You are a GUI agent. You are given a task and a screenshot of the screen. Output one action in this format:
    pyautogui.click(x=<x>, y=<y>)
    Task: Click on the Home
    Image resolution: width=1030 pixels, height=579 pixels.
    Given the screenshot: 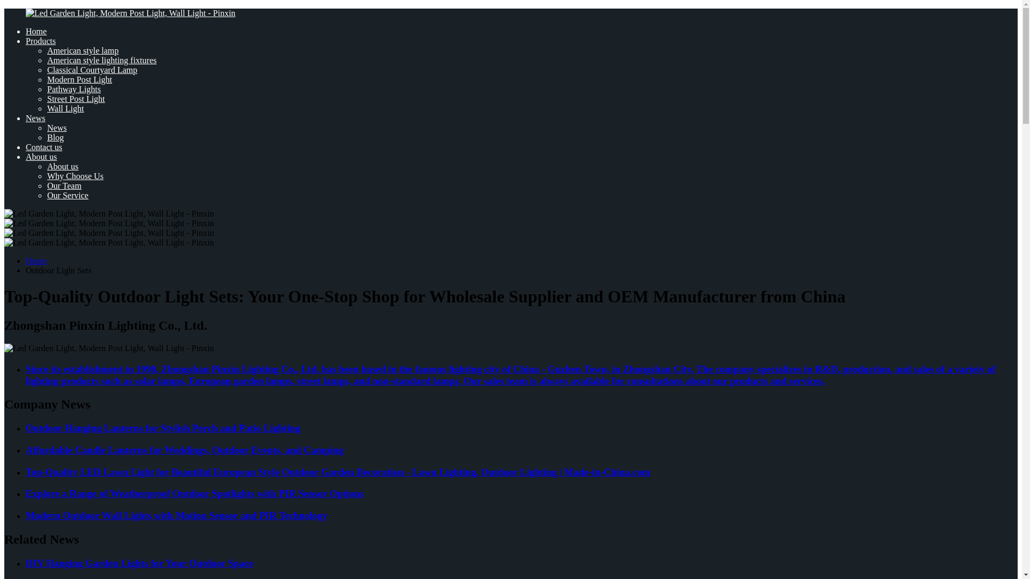 What is the action you would take?
    pyautogui.click(x=36, y=261)
    